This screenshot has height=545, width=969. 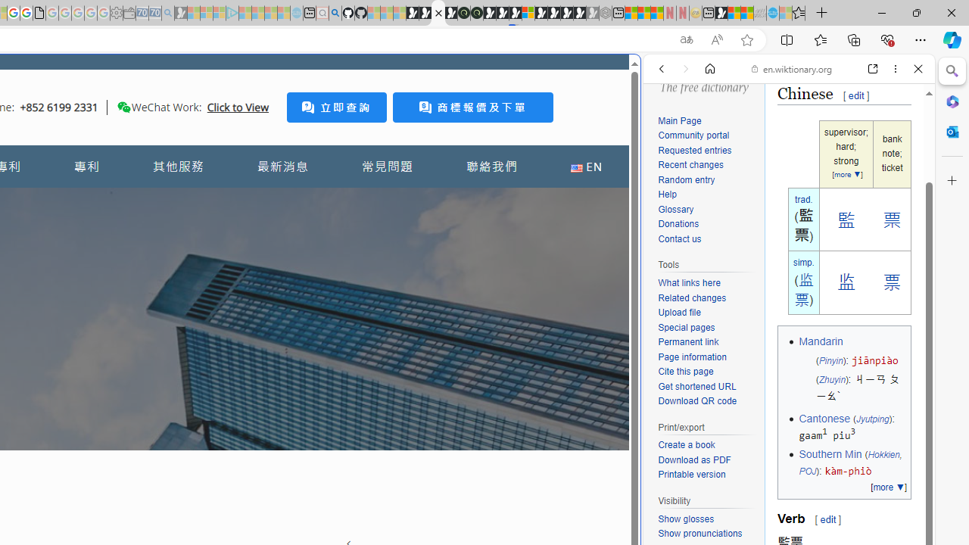 What do you see at coordinates (707, 401) in the screenshot?
I see `Download QR code` at bounding box center [707, 401].